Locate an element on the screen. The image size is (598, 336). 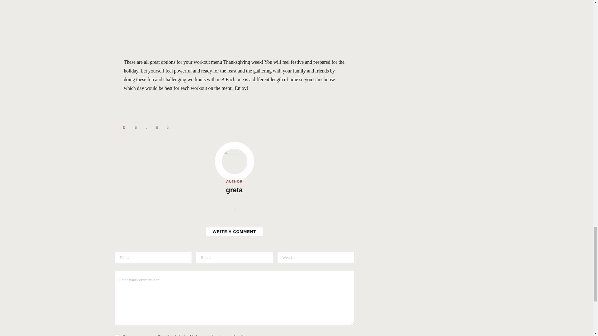
yes is located at coordinates (117, 335).